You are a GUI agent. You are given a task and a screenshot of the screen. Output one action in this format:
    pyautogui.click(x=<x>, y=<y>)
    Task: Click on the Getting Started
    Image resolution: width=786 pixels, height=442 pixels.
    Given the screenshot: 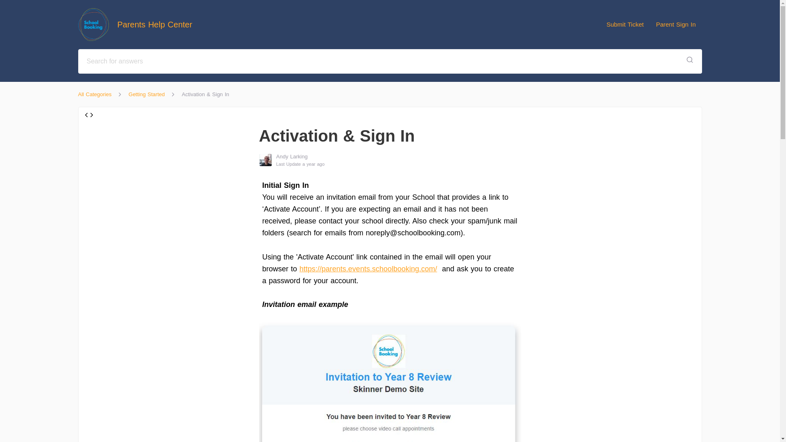 What is the action you would take?
    pyautogui.click(x=147, y=94)
    